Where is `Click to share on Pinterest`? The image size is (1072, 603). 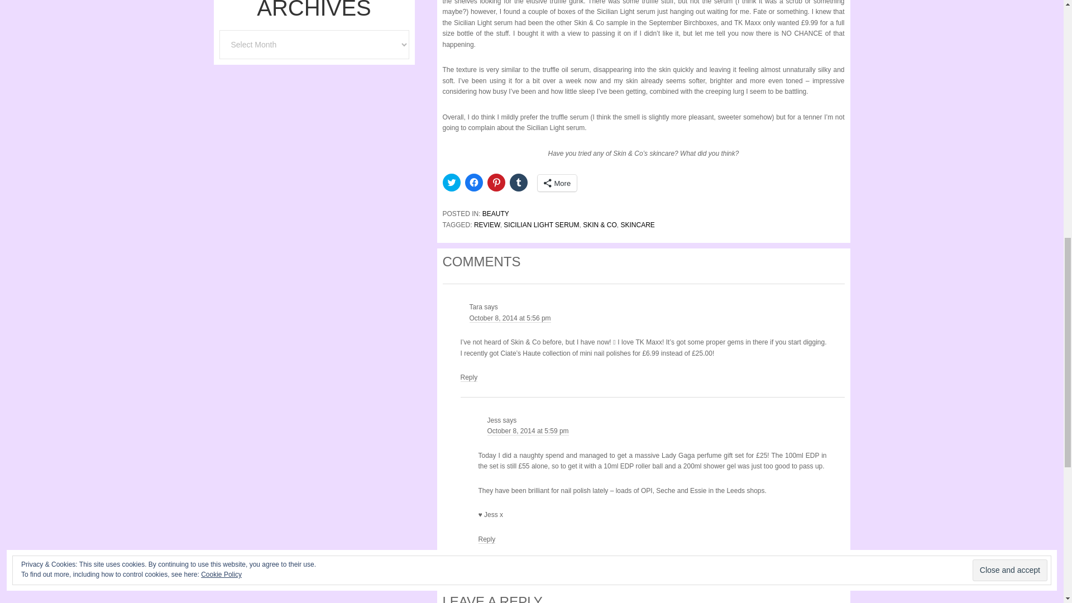
Click to share on Pinterest is located at coordinates (496, 183).